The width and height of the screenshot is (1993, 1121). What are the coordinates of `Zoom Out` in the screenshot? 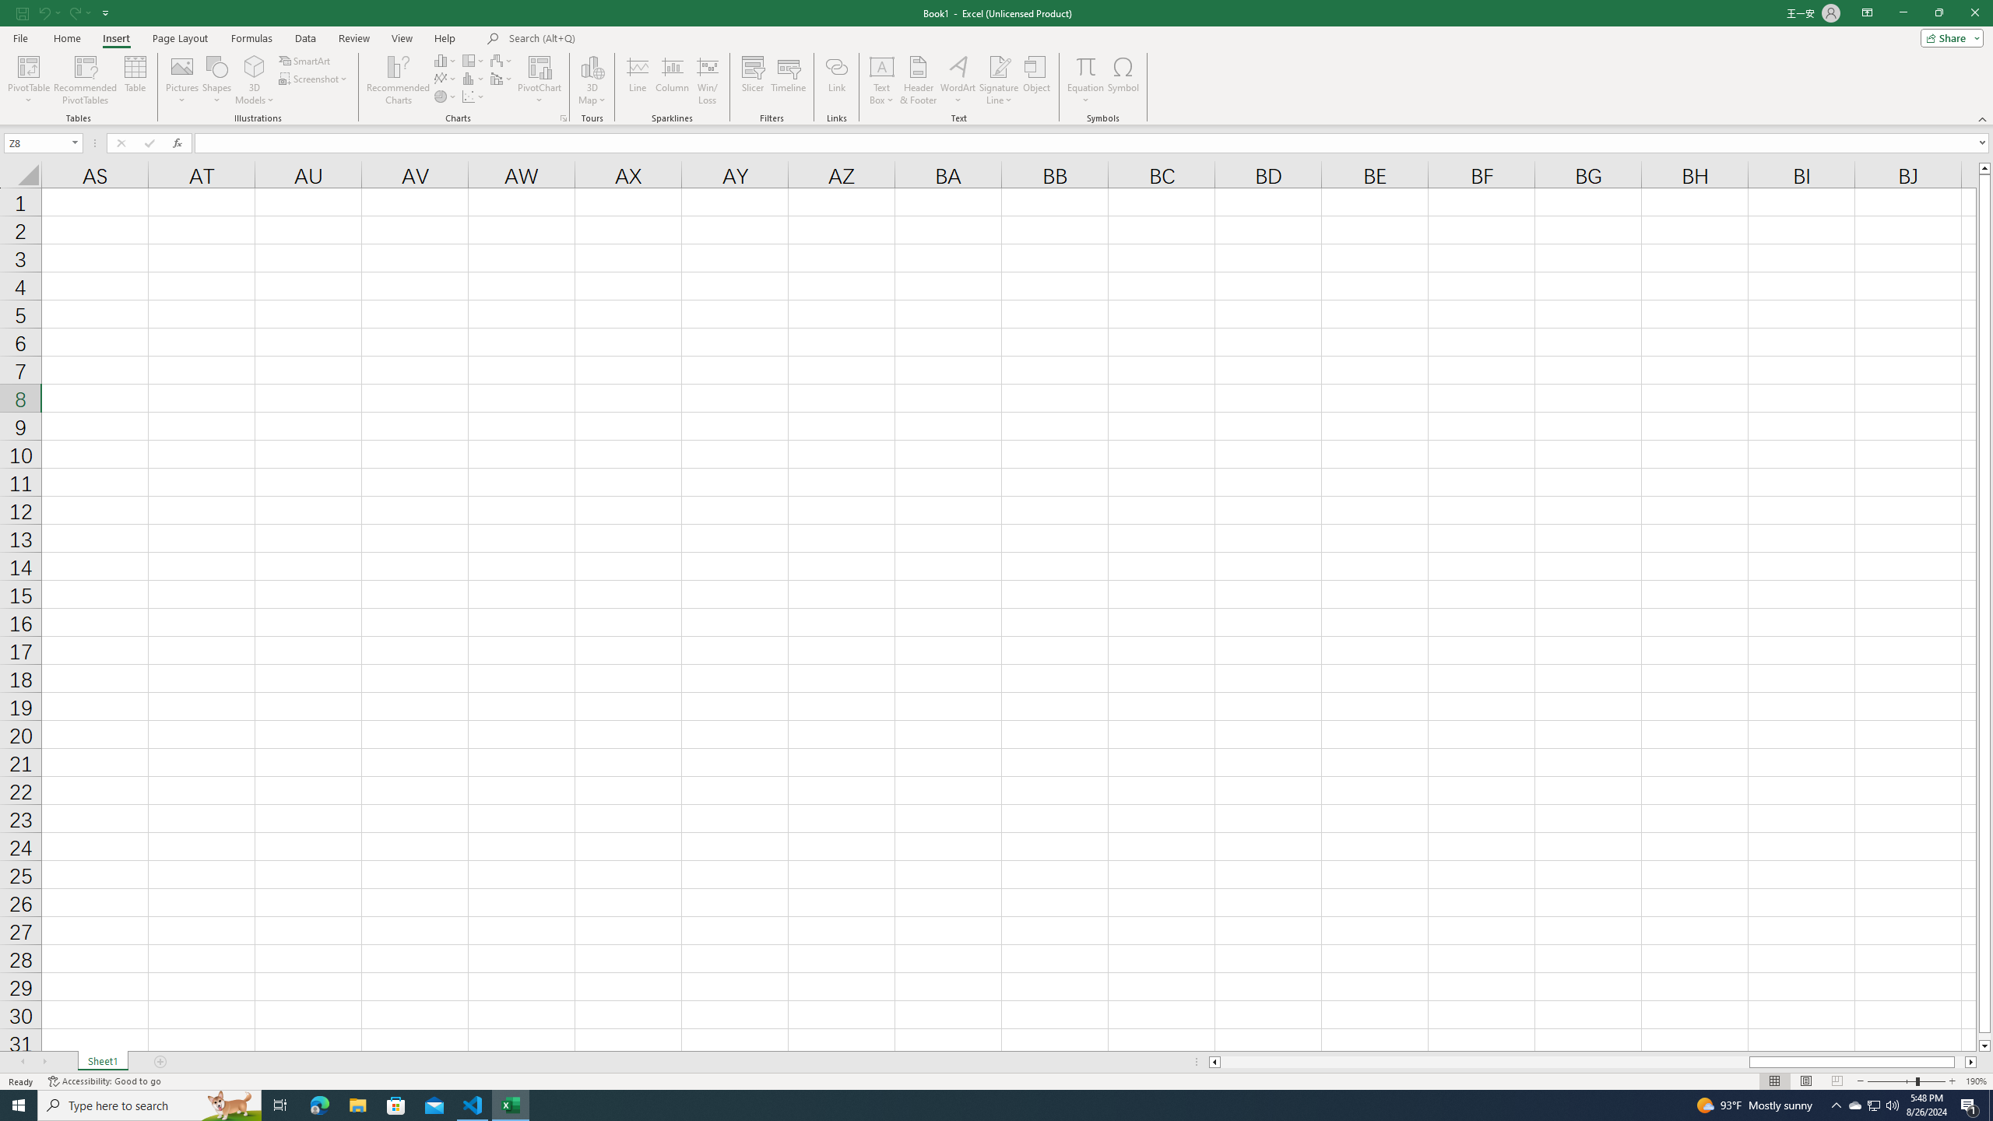 It's located at (1891, 1081).